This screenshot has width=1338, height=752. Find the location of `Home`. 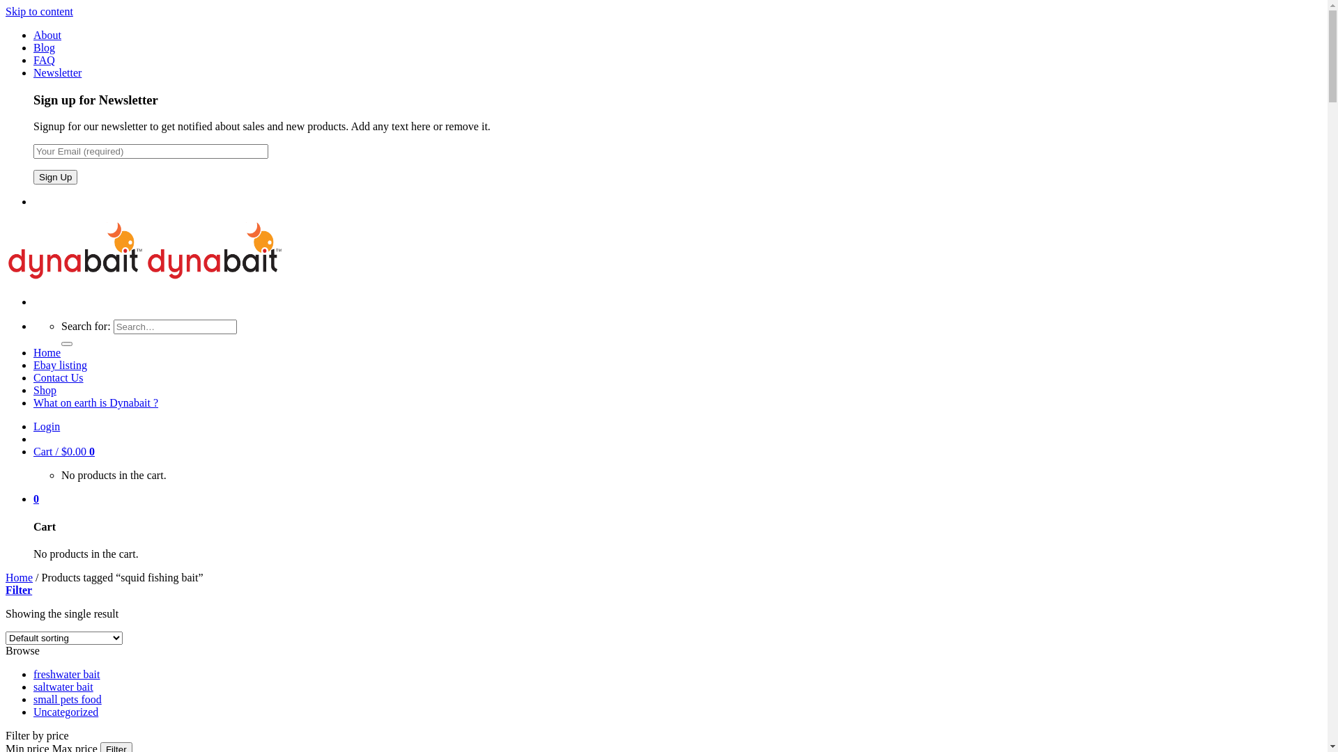

Home is located at coordinates (47, 352).